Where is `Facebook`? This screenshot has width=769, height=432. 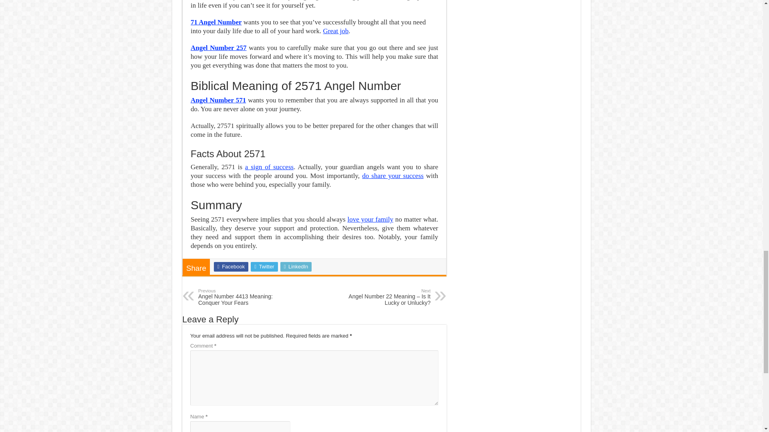
Facebook is located at coordinates (231, 266).